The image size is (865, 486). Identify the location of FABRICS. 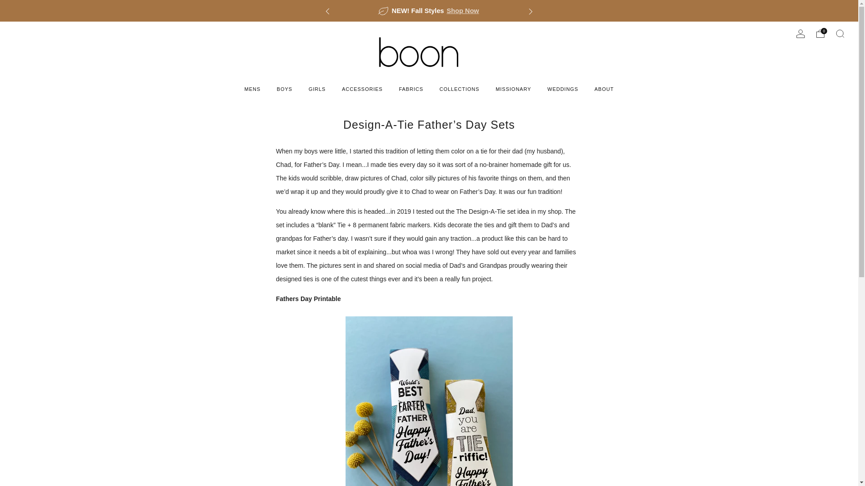
(411, 89).